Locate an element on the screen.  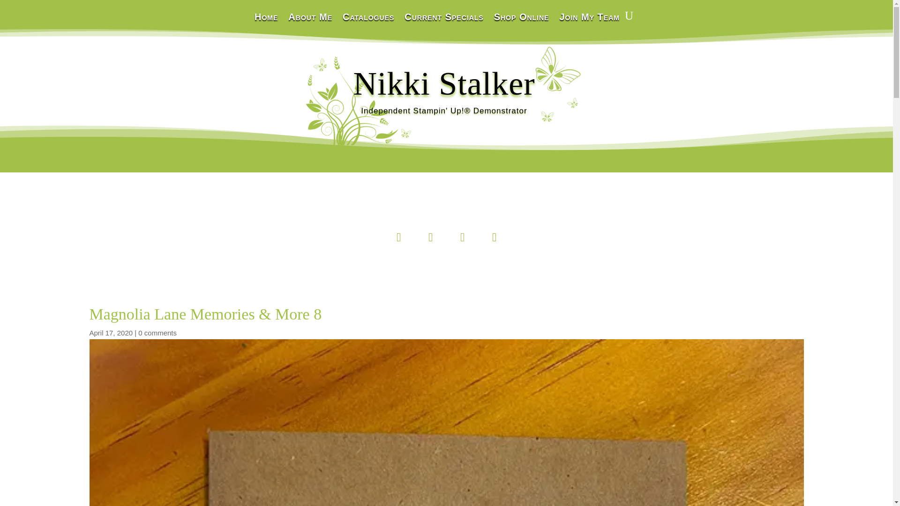
Home is located at coordinates (266, 23).